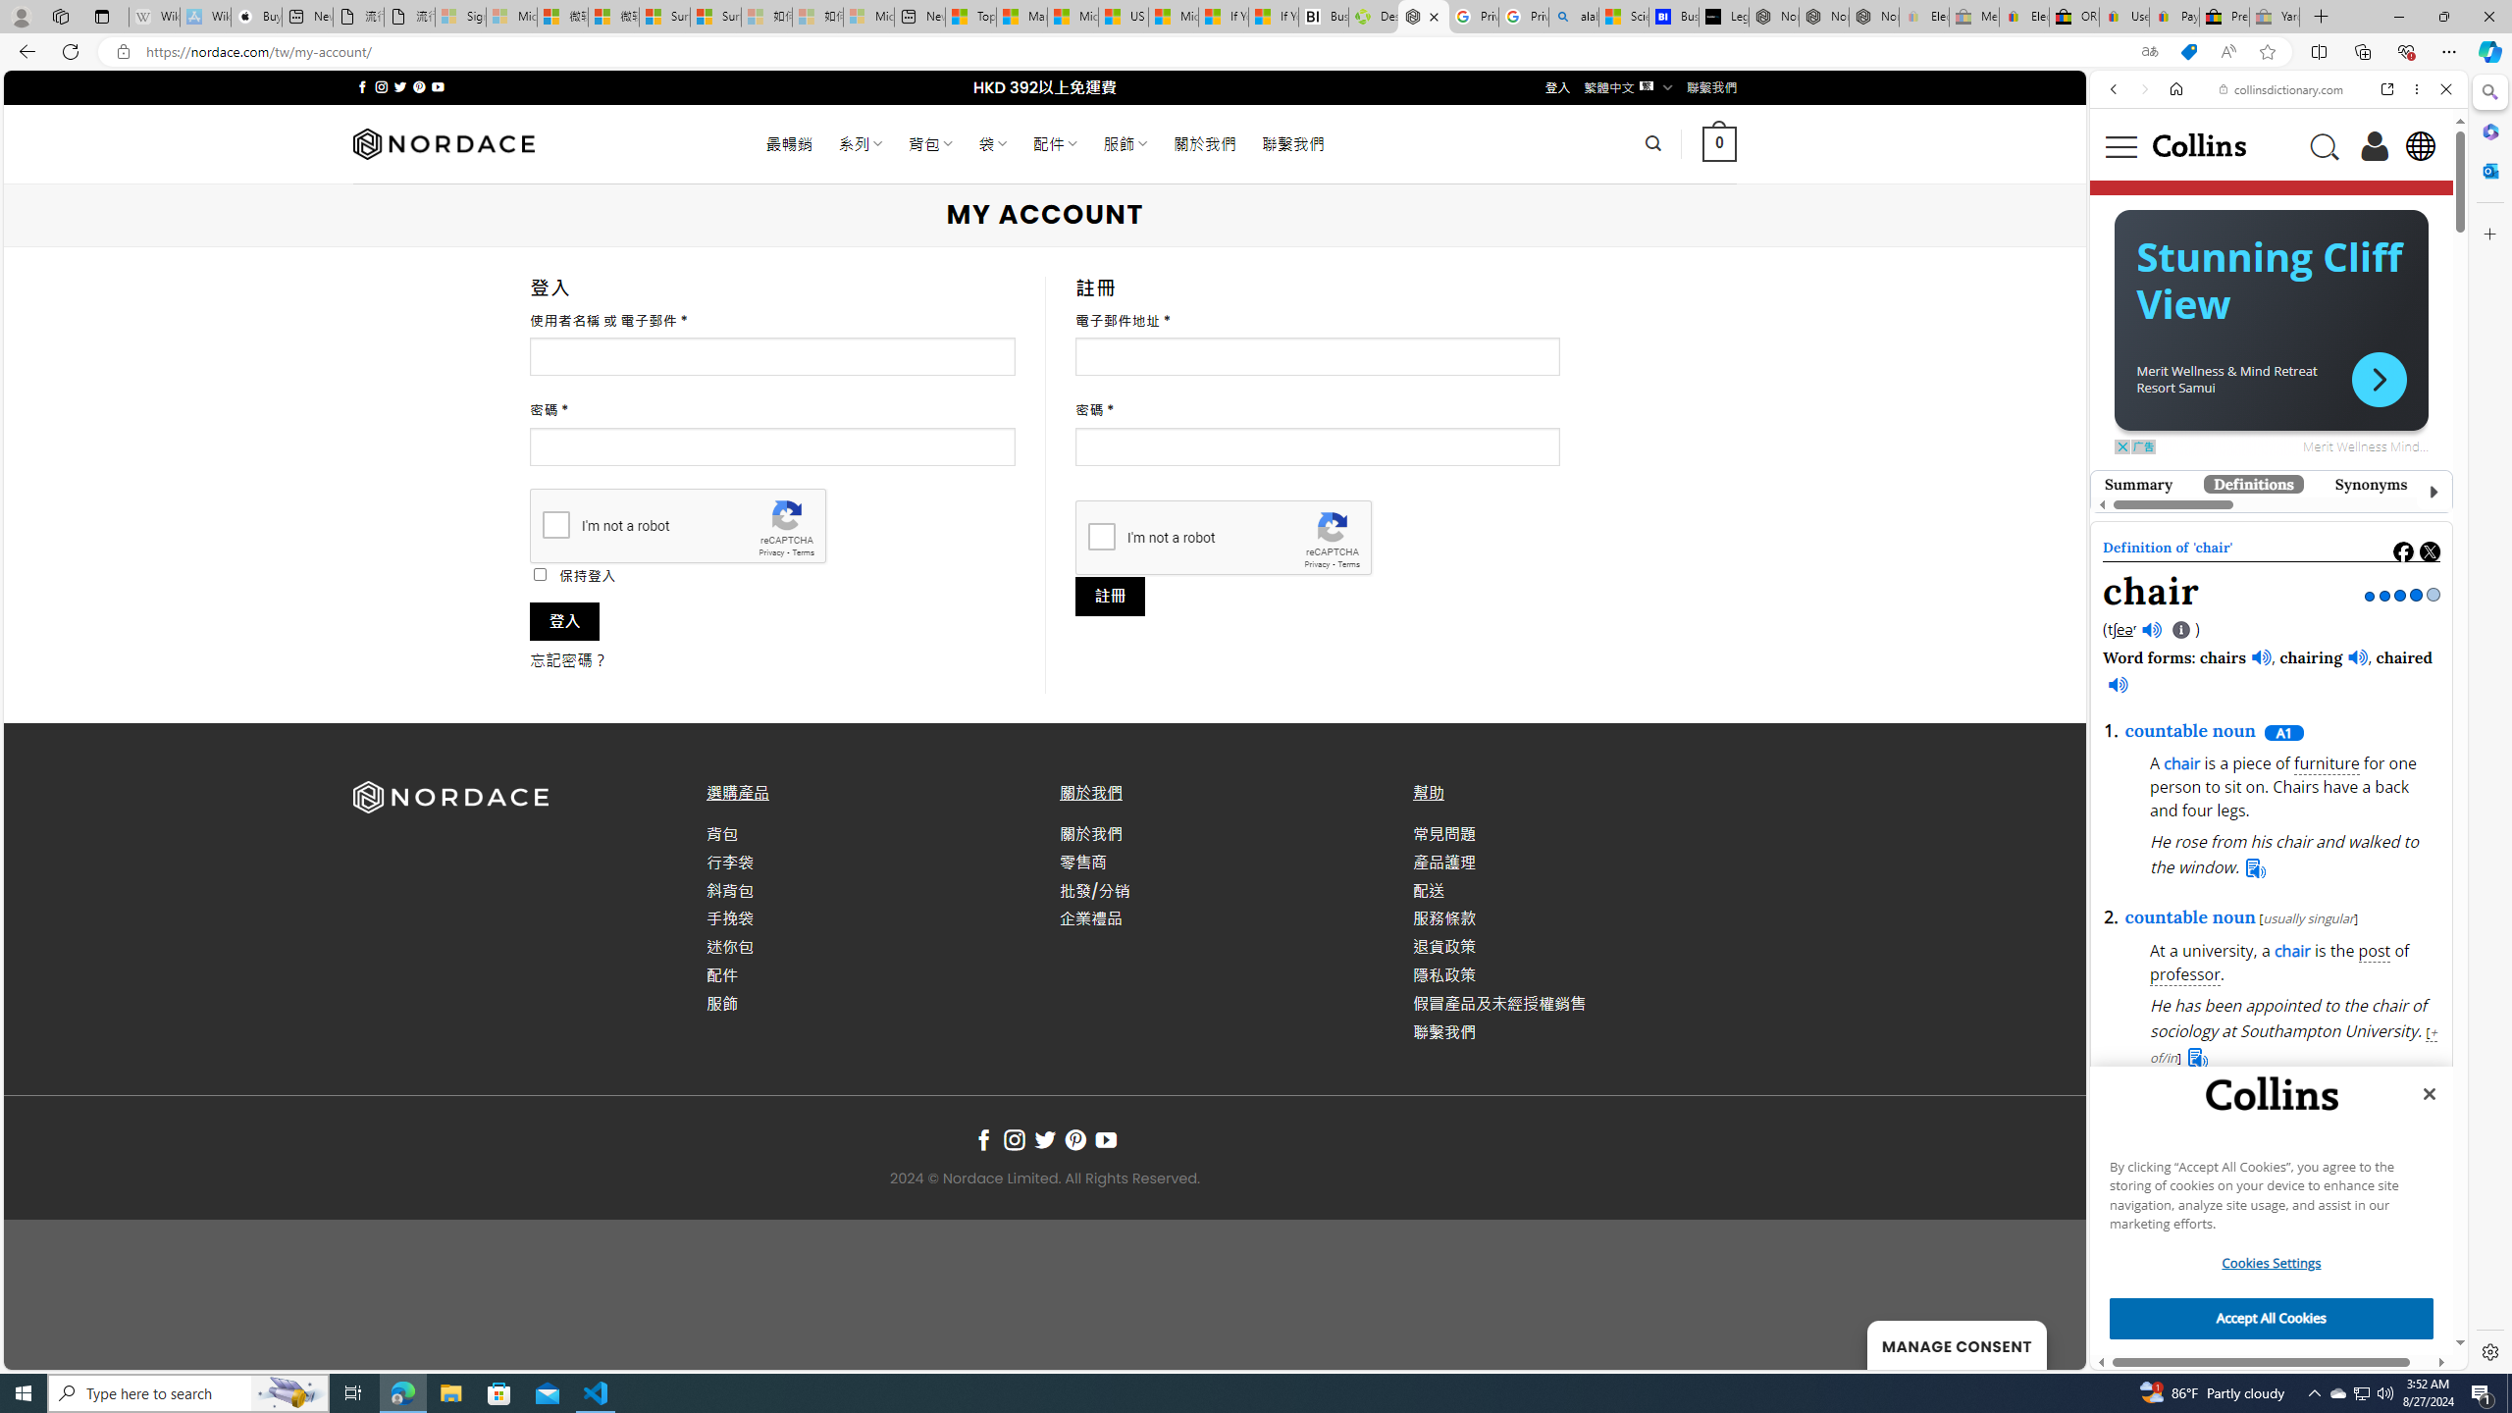 This screenshot has width=2512, height=1413. I want to click on direct, so click(2338, 830).